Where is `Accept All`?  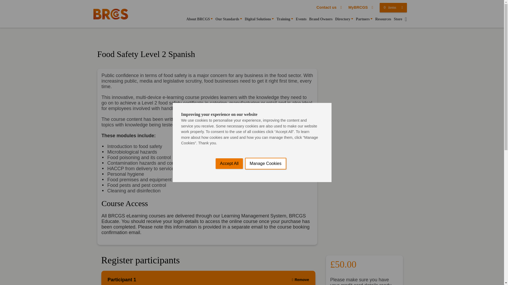
Accept All is located at coordinates (229, 279).